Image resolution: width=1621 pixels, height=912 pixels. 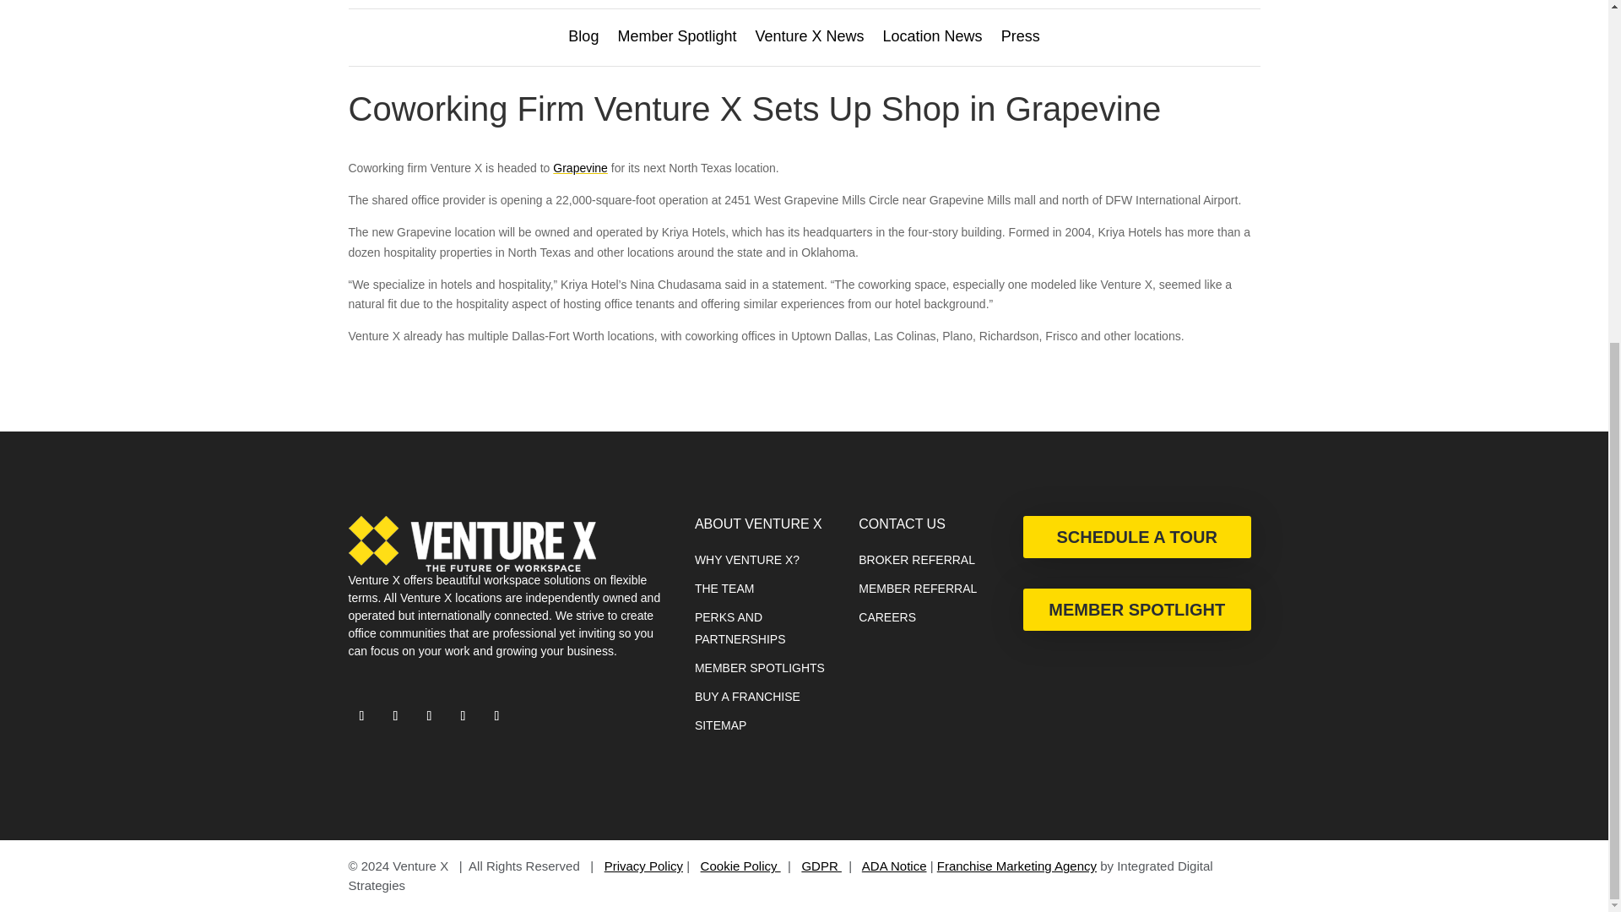 I want to click on logo, so click(x=471, y=544).